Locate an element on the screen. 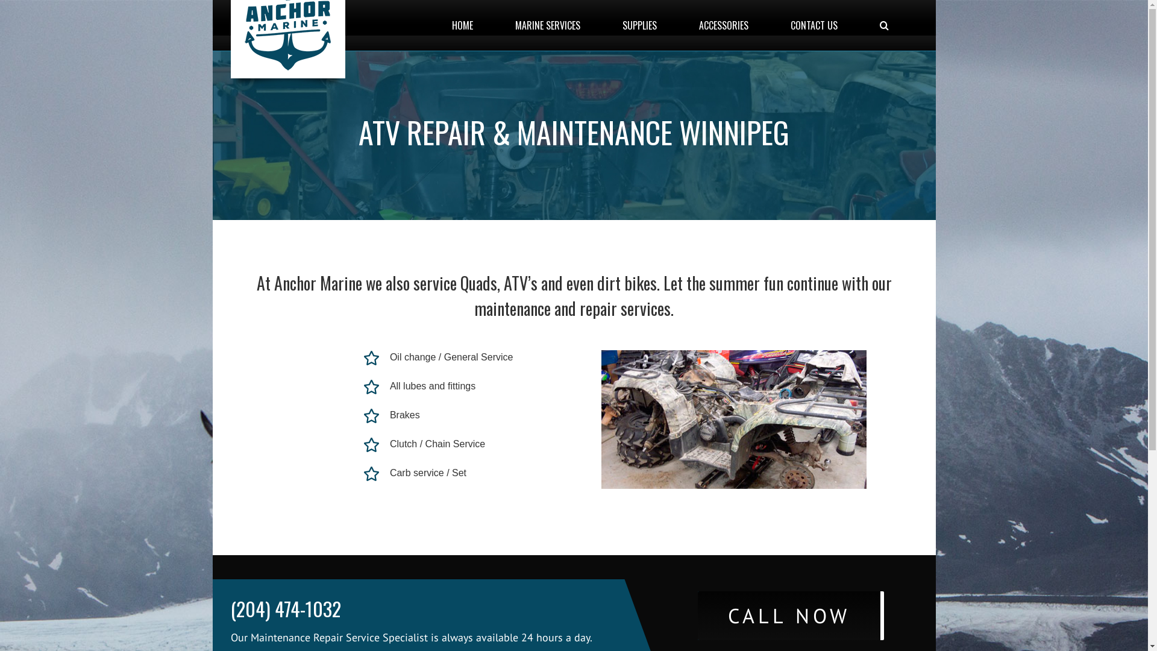 Image resolution: width=1157 pixels, height=651 pixels. Search is located at coordinates (885, 25).